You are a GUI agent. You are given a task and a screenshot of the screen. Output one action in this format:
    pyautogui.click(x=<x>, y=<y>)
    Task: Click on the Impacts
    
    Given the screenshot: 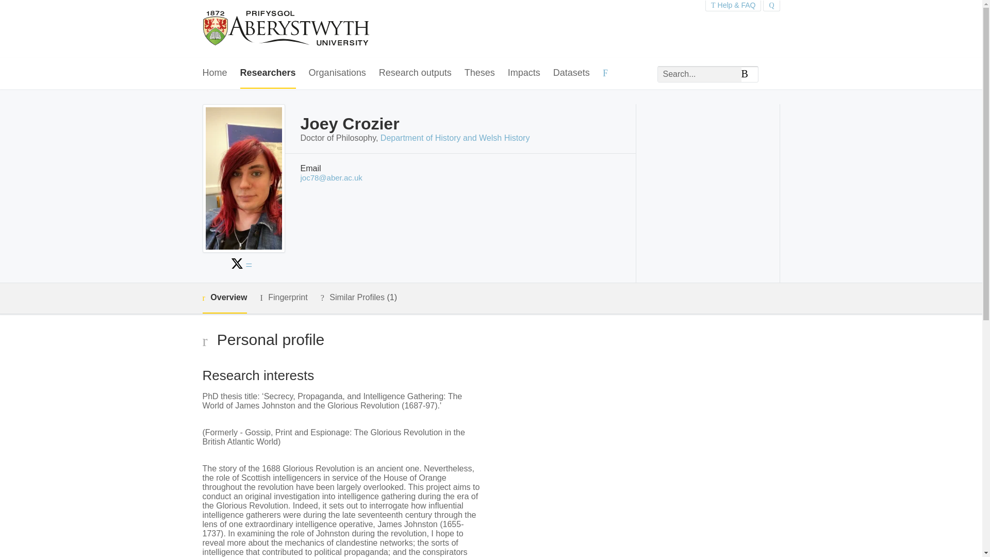 What is the action you would take?
    pyautogui.click(x=524, y=73)
    